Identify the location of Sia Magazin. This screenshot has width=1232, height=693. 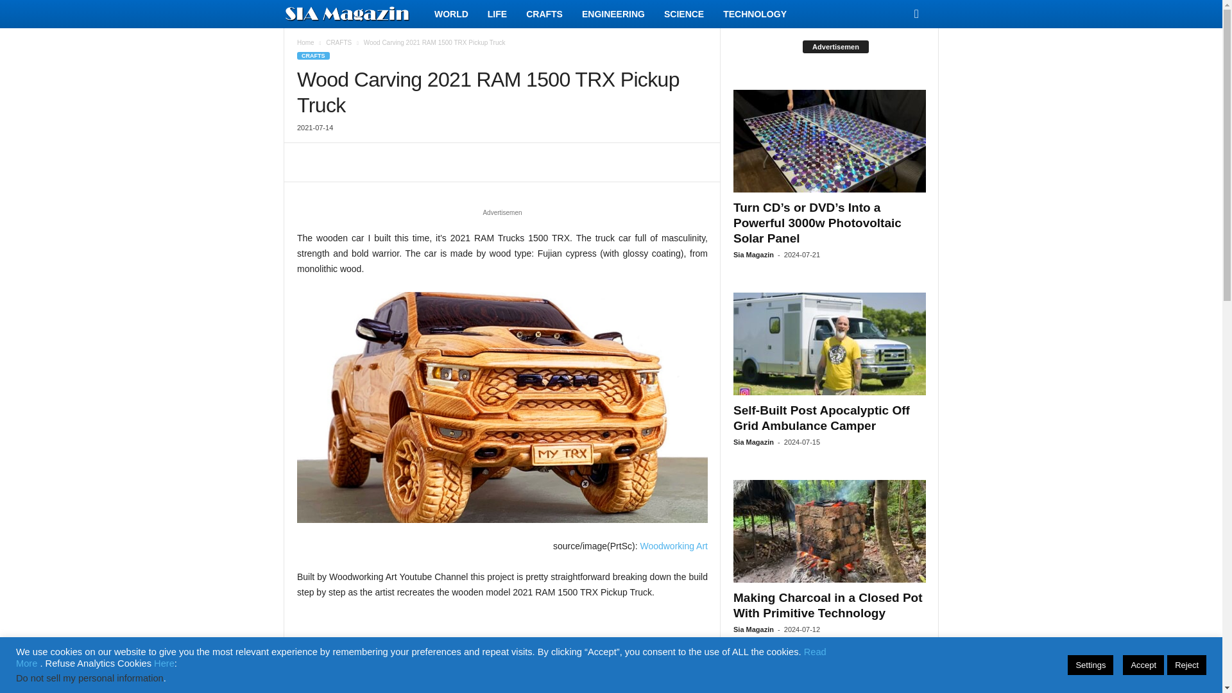
(354, 14).